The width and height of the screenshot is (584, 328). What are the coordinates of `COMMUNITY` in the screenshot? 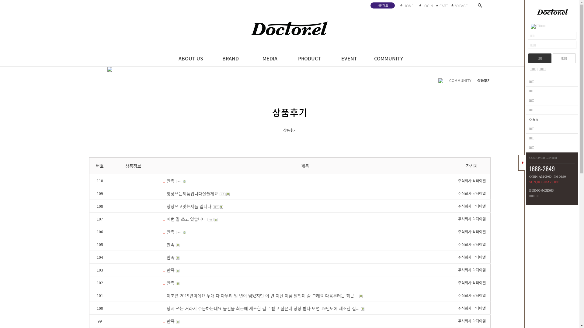 It's located at (388, 58).